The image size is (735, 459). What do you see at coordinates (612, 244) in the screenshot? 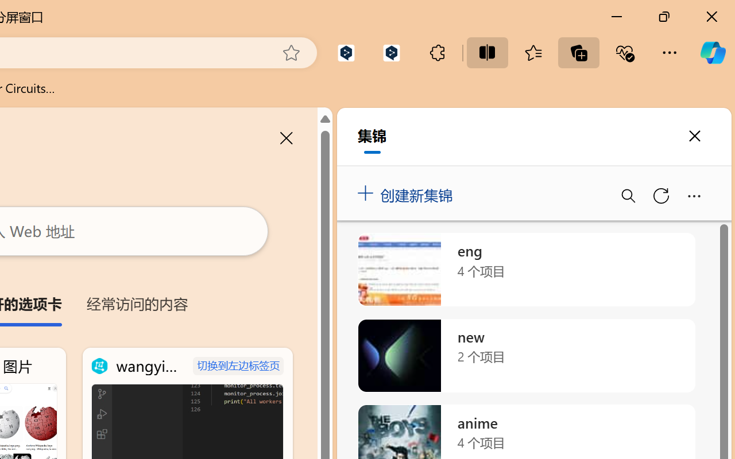
I see `Swap "from" and "to" languages.` at bounding box center [612, 244].